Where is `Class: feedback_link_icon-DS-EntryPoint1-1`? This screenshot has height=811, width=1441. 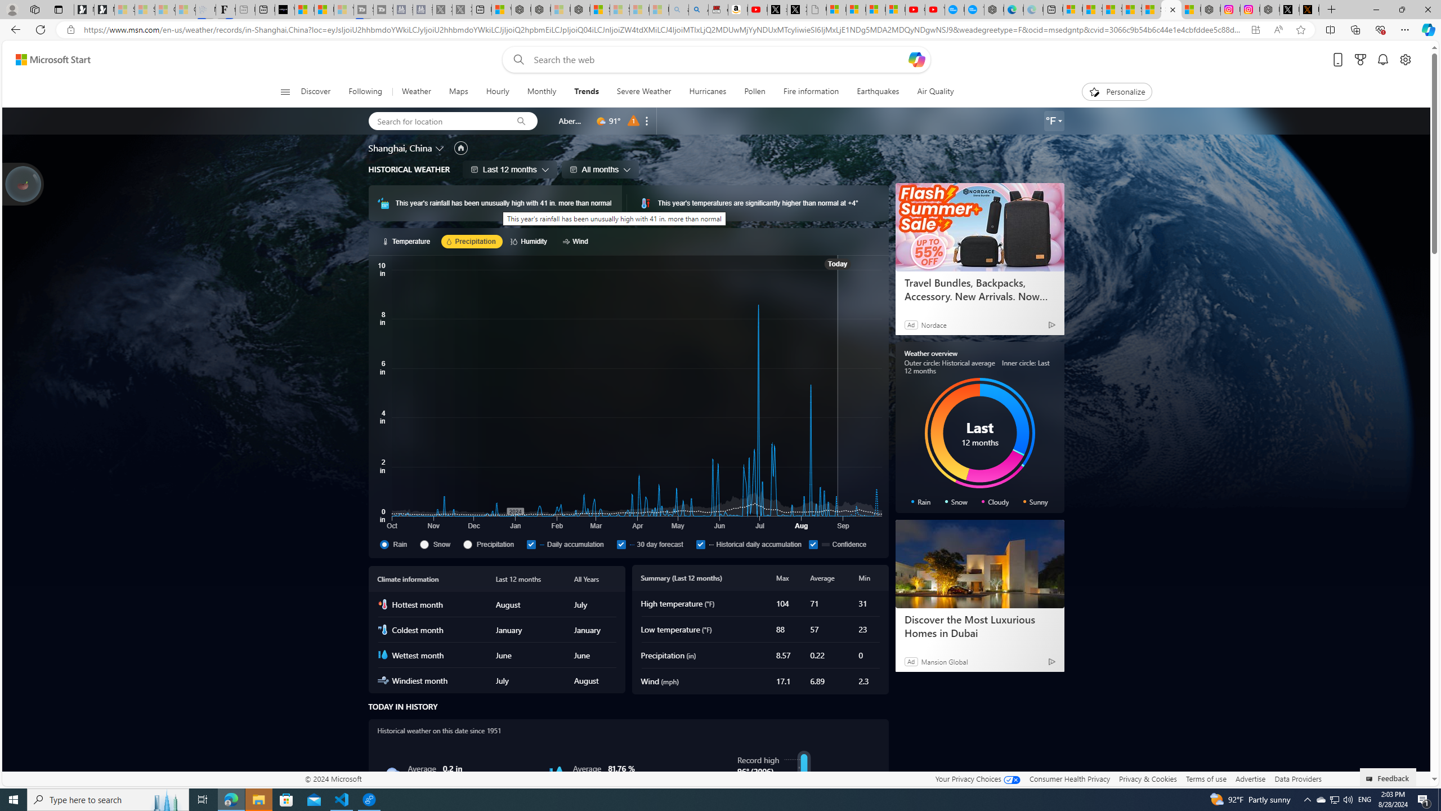
Class: feedback_link_icon-DS-EntryPoint1-1 is located at coordinates (1371, 779).